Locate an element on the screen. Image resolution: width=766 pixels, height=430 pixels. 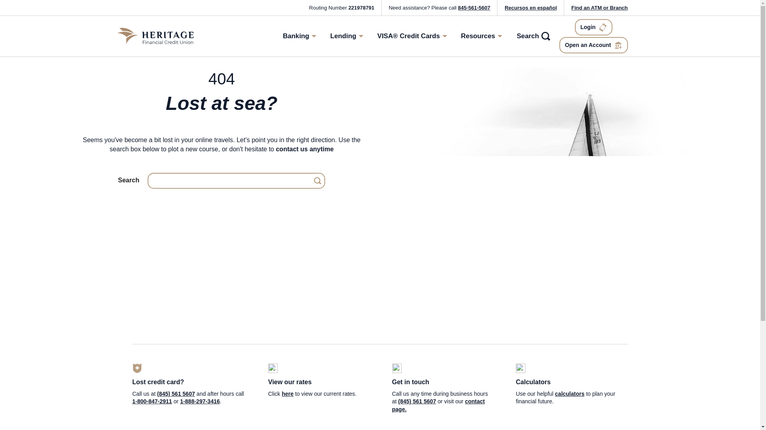
Heritage Financial Credit Union is located at coordinates (155, 35).